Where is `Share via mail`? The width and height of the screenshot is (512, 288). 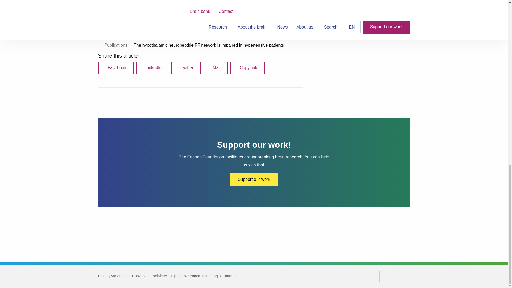
Share via mail is located at coordinates (215, 68).